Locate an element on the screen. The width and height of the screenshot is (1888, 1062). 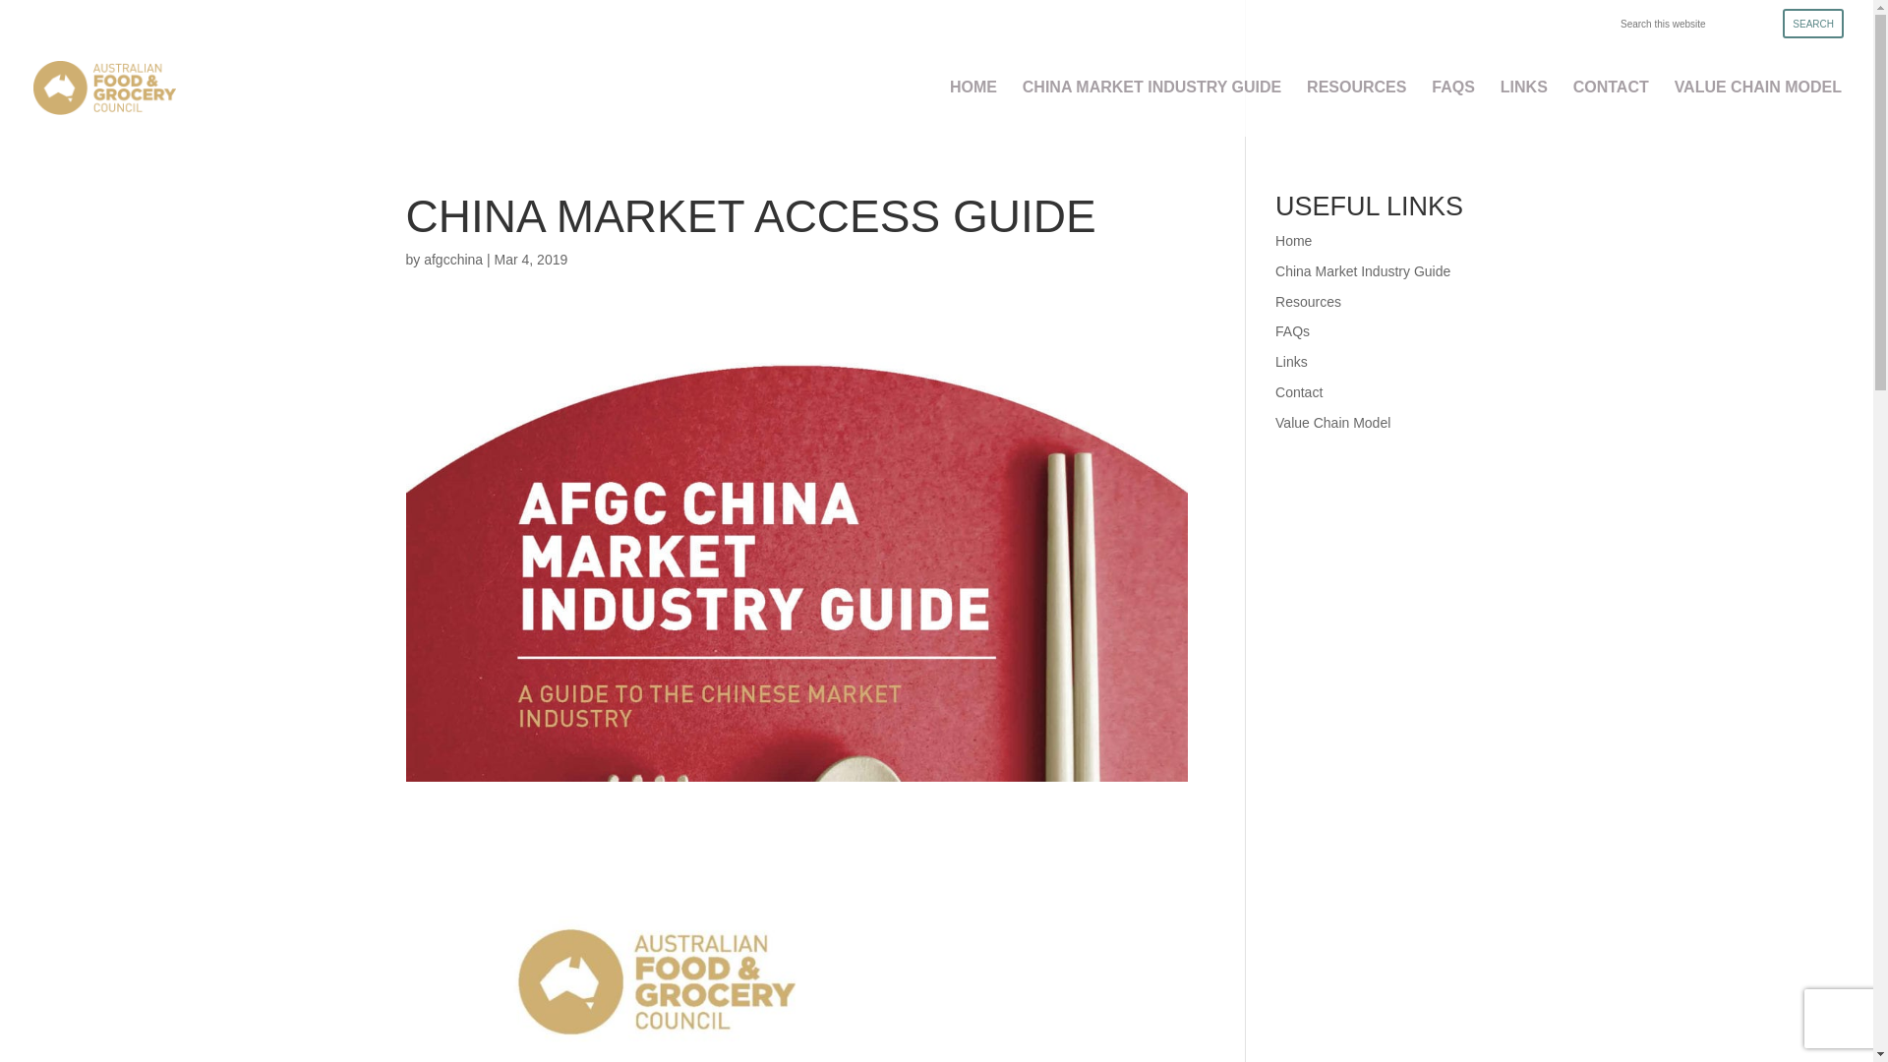
Links is located at coordinates (1292, 362).